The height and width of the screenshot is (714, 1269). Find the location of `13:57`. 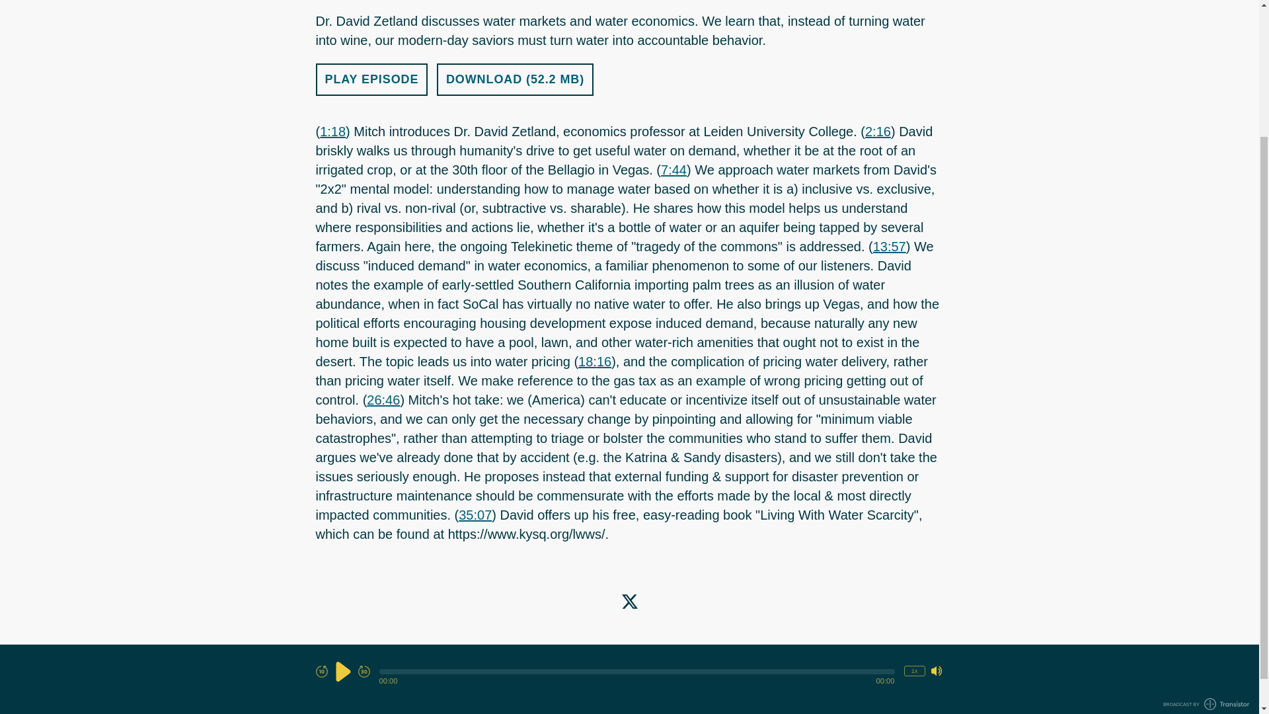

13:57 is located at coordinates (889, 246).